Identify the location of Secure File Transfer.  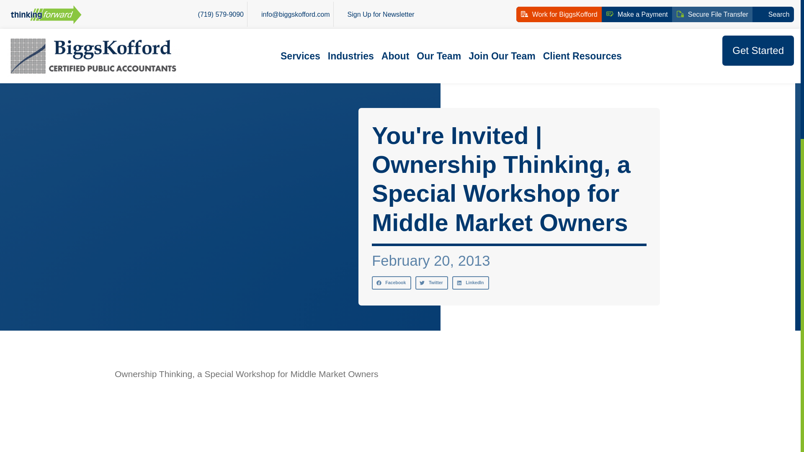
(713, 14).